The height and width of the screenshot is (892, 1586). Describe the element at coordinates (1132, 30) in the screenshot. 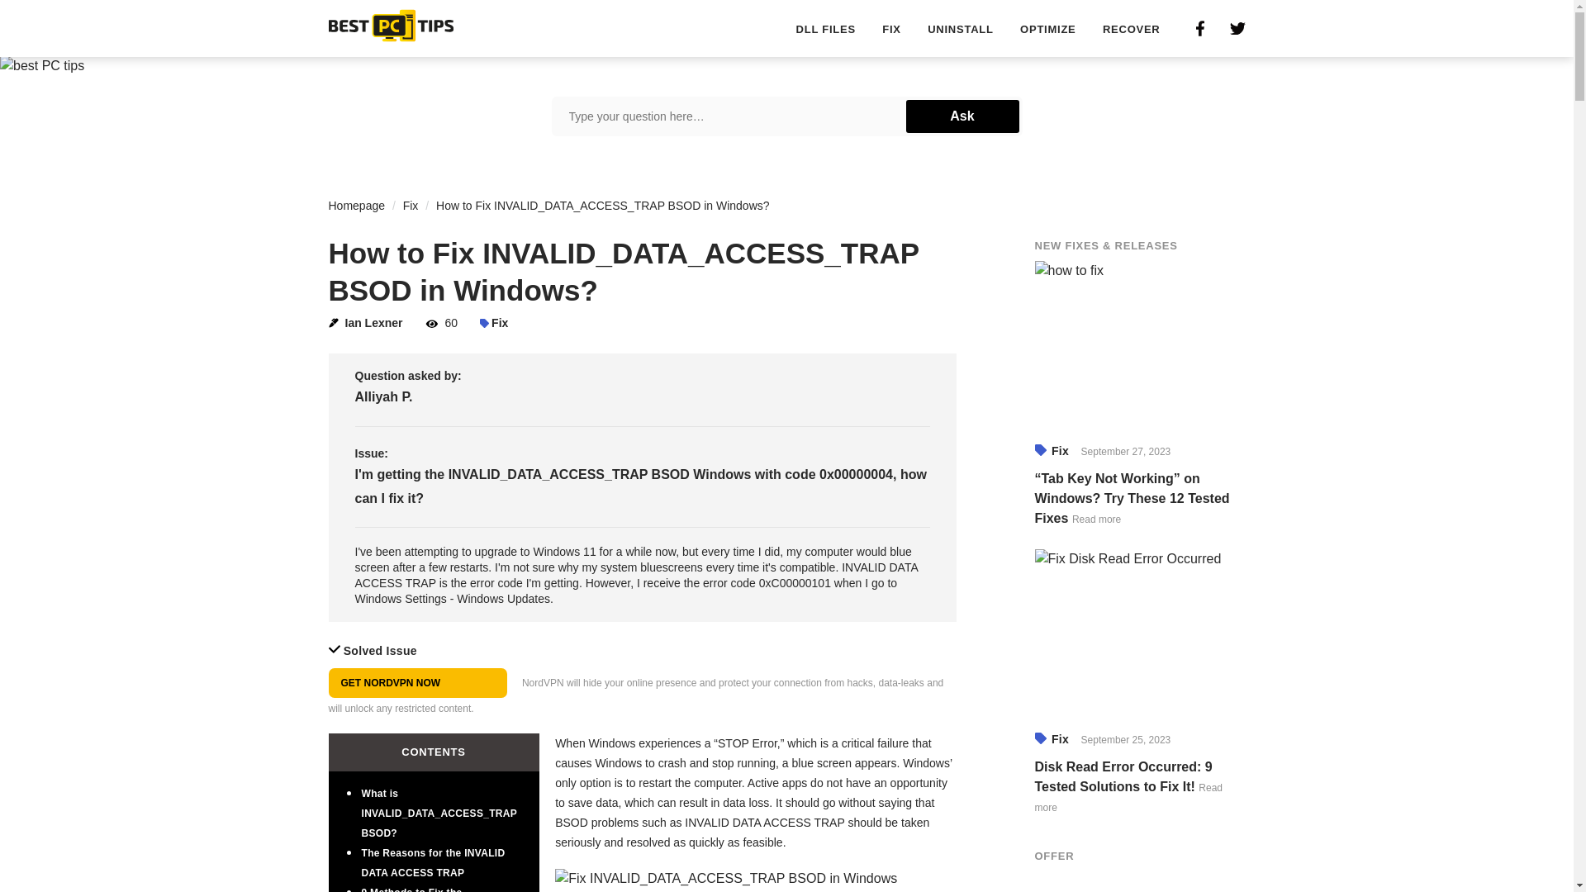

I see `RECOVER` at that location.